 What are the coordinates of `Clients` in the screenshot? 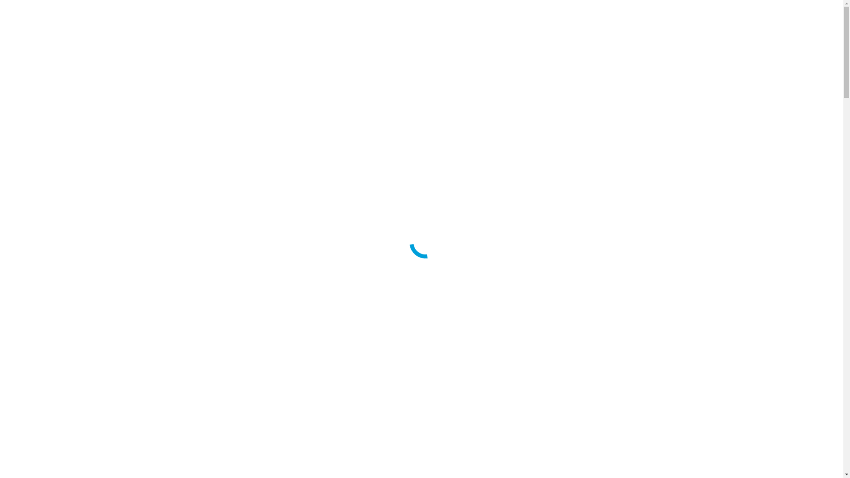 It's located at (31, 347).